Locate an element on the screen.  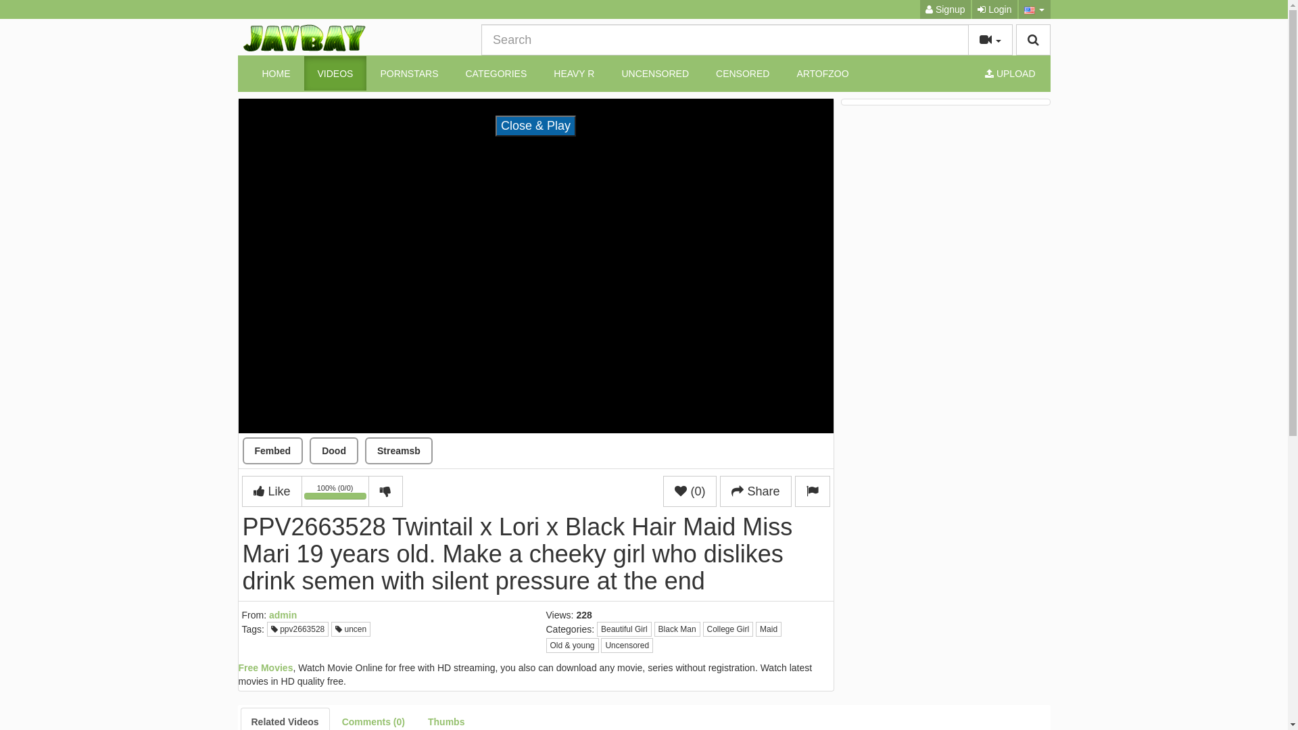
UNCENSORED is located at coordinates (655, 73).